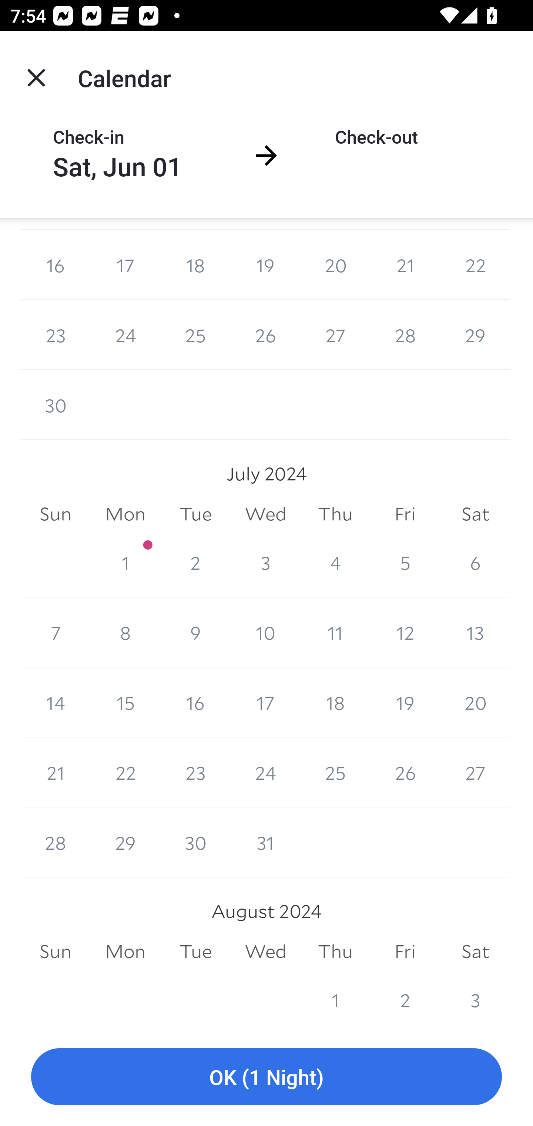  What do you see at coordinates (475, 335) in the screenshot?
I see `29 29 June 2024` at bounding box center [475, 335].